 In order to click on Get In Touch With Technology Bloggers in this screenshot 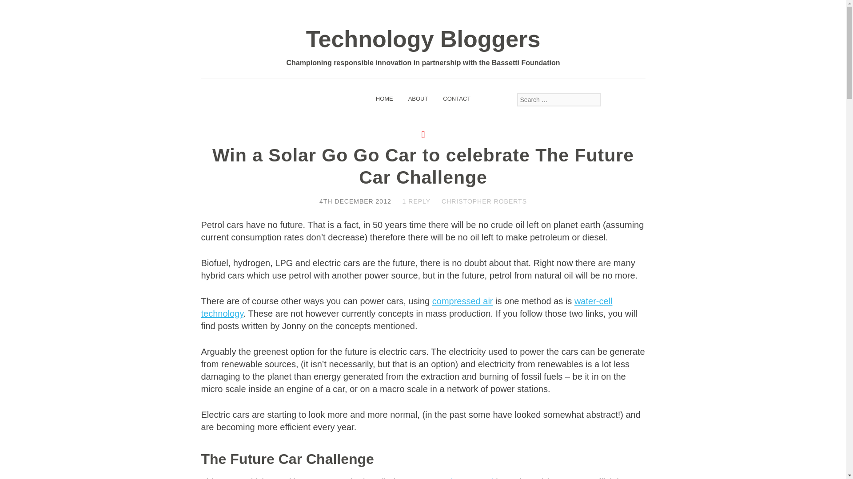, I will do `click(456, 98)`.